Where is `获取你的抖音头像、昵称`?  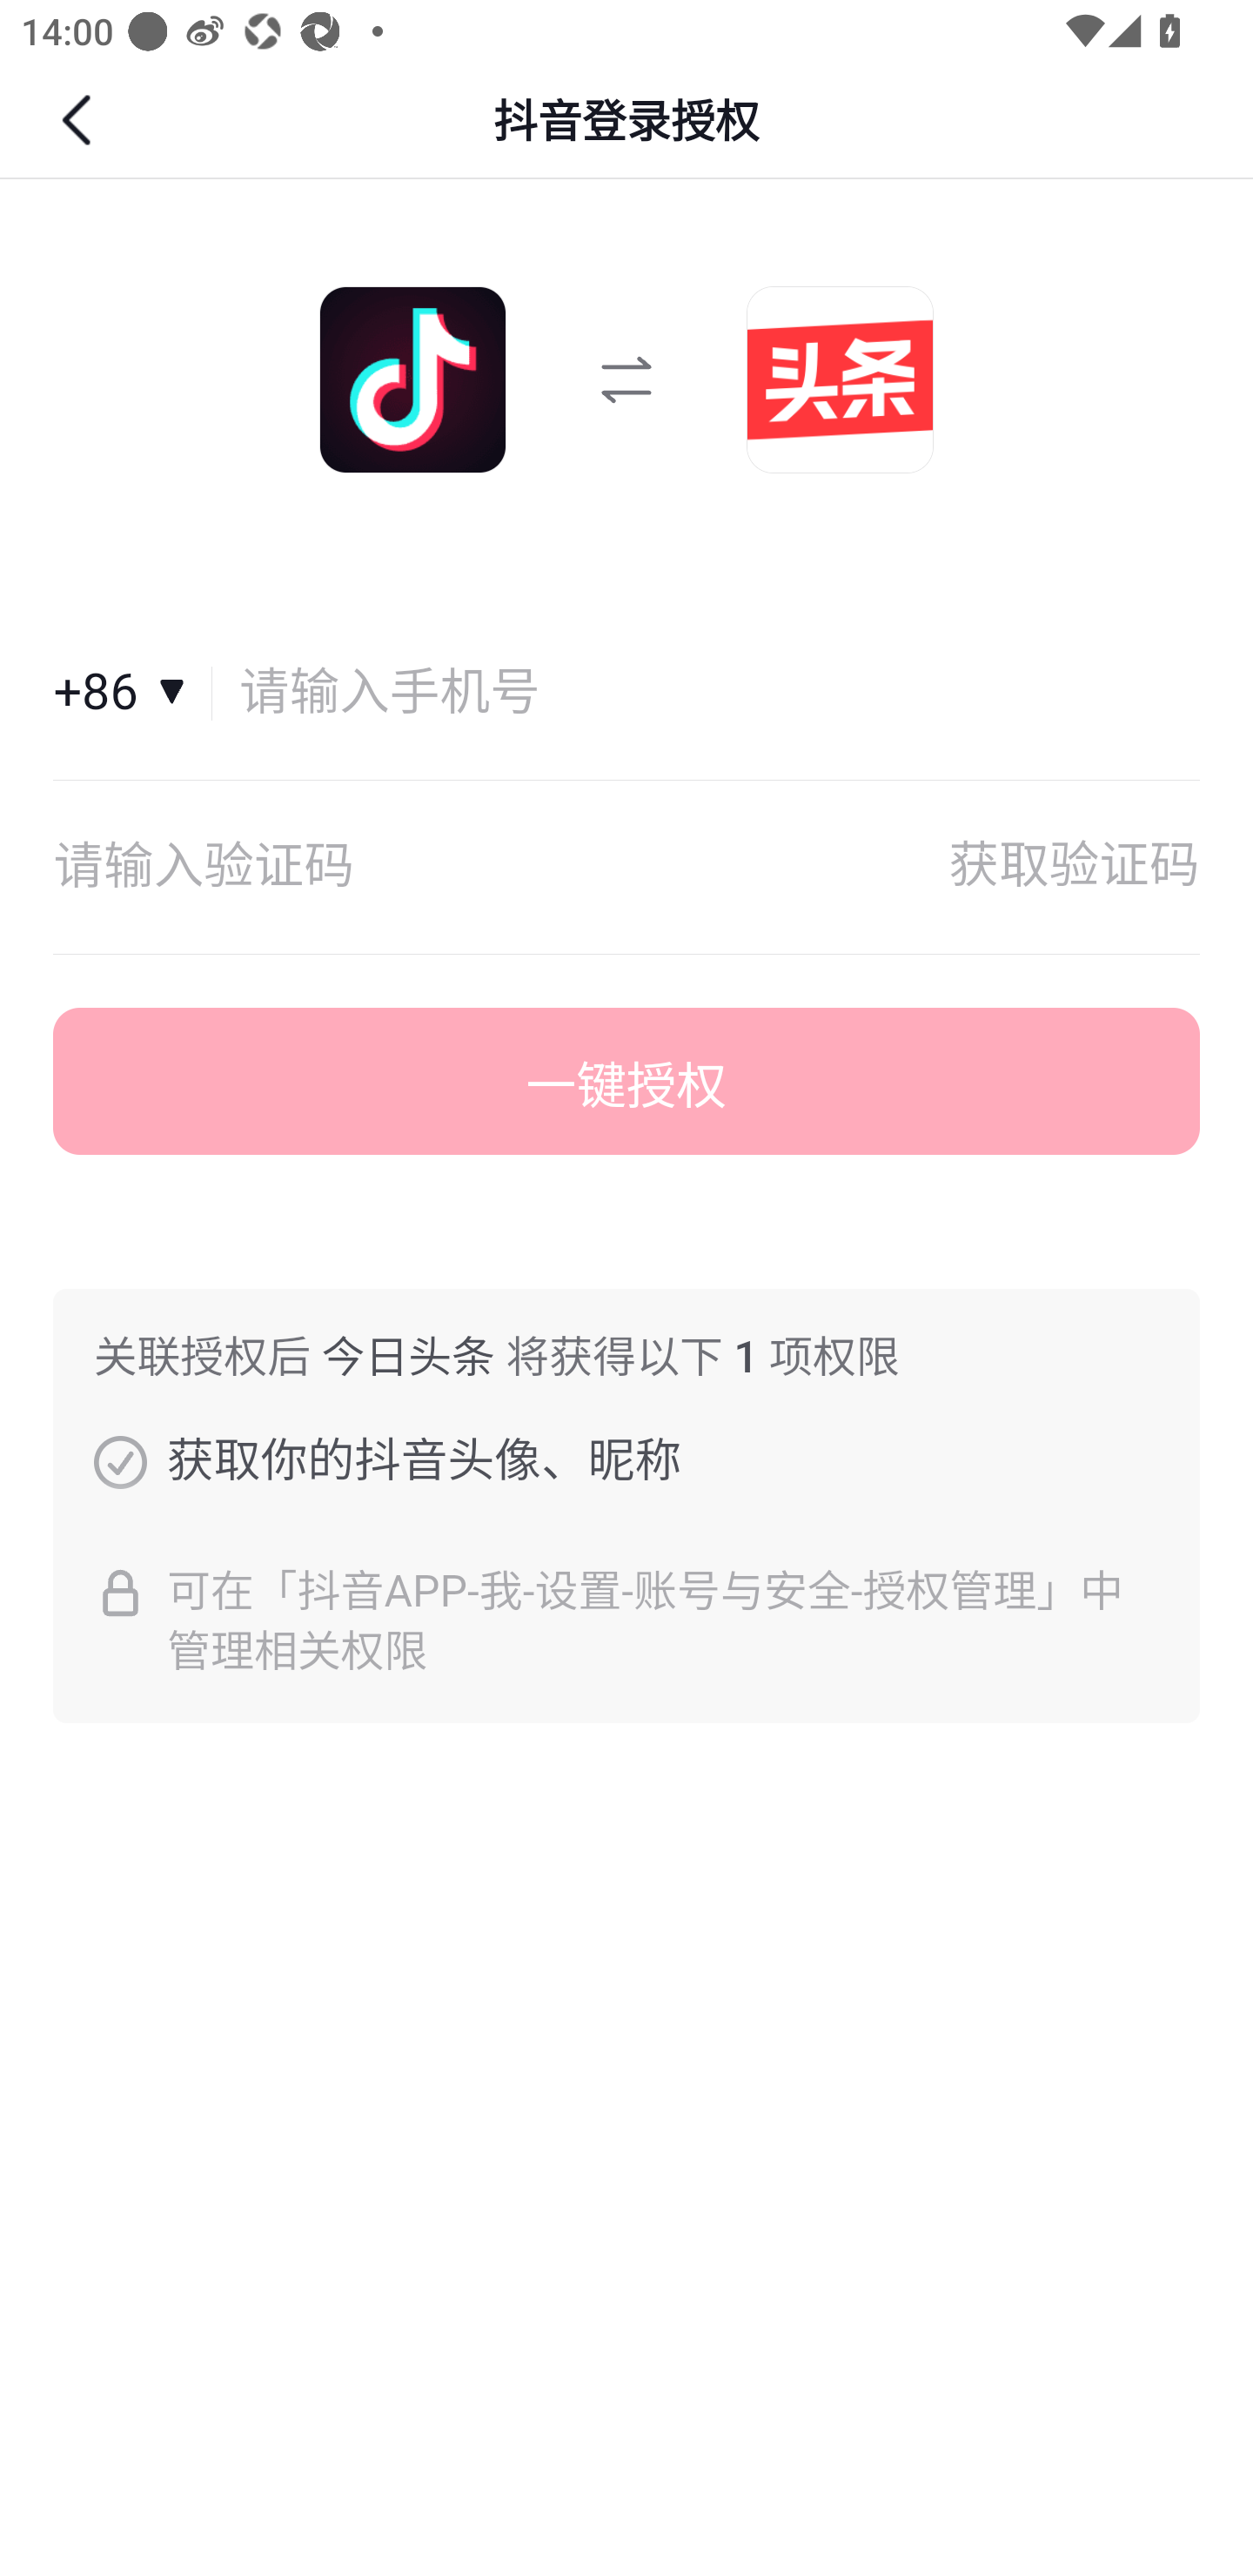
获取你的抖音头像、昵称 is located at coordinates (120, 1461).